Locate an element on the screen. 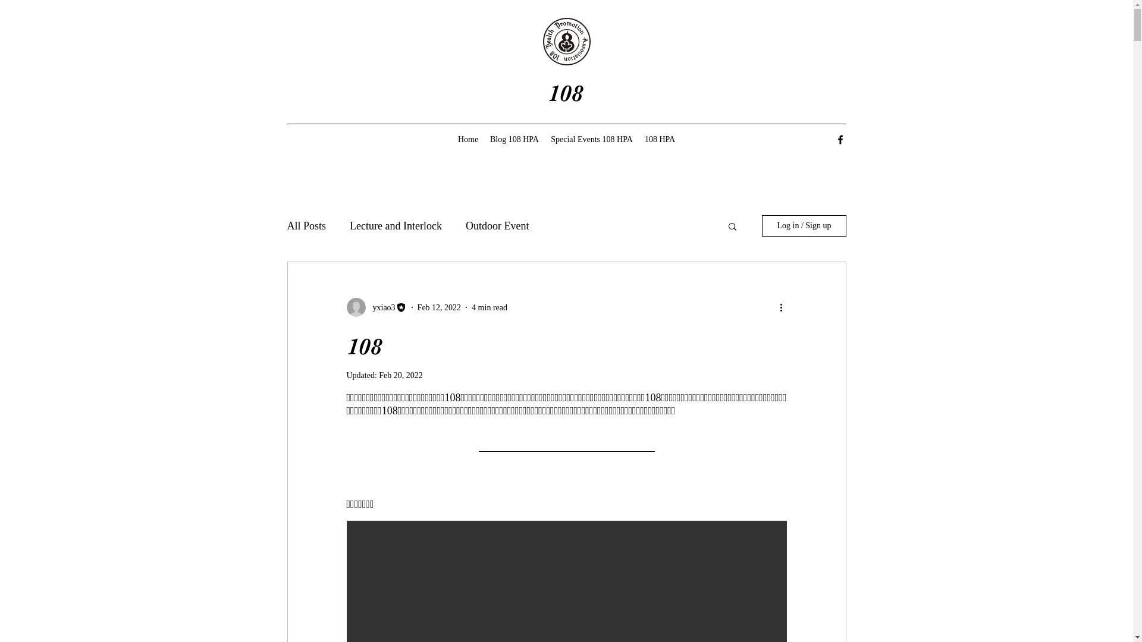  108 is located at coordinates (568, 93).